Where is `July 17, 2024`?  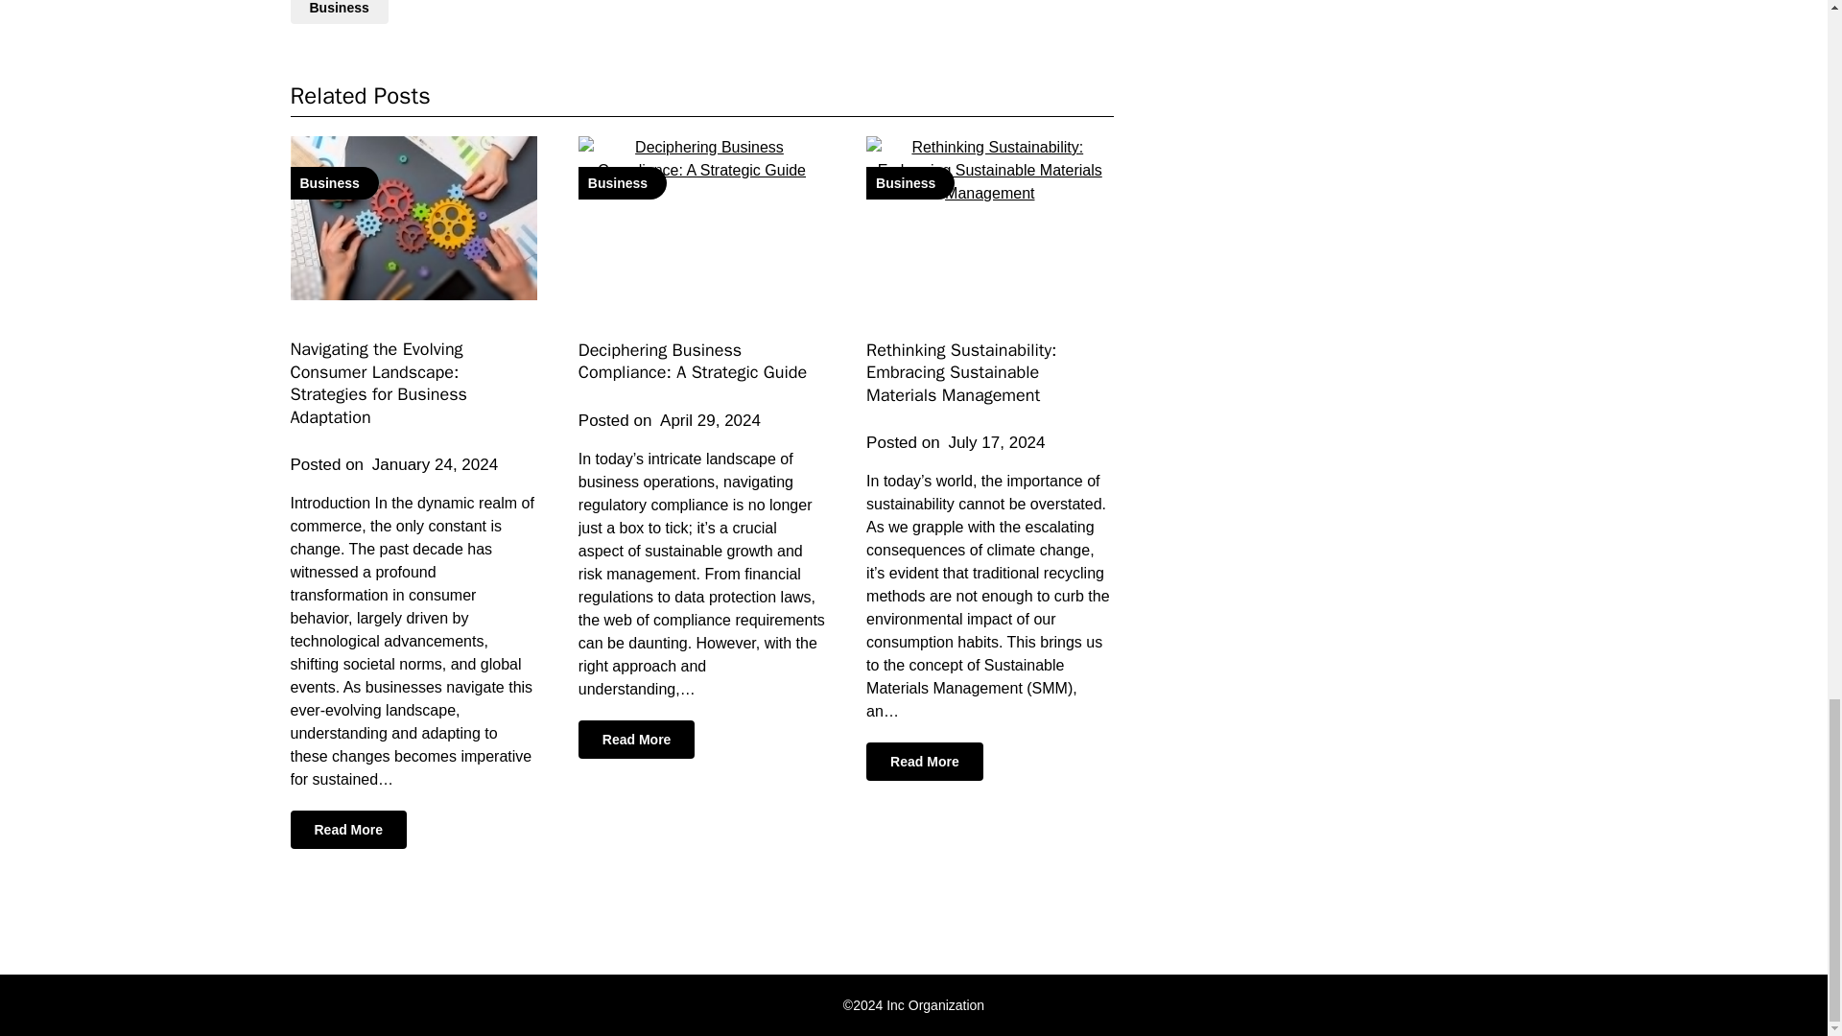 July 17, 2024 is located at coordinates (996, 442).